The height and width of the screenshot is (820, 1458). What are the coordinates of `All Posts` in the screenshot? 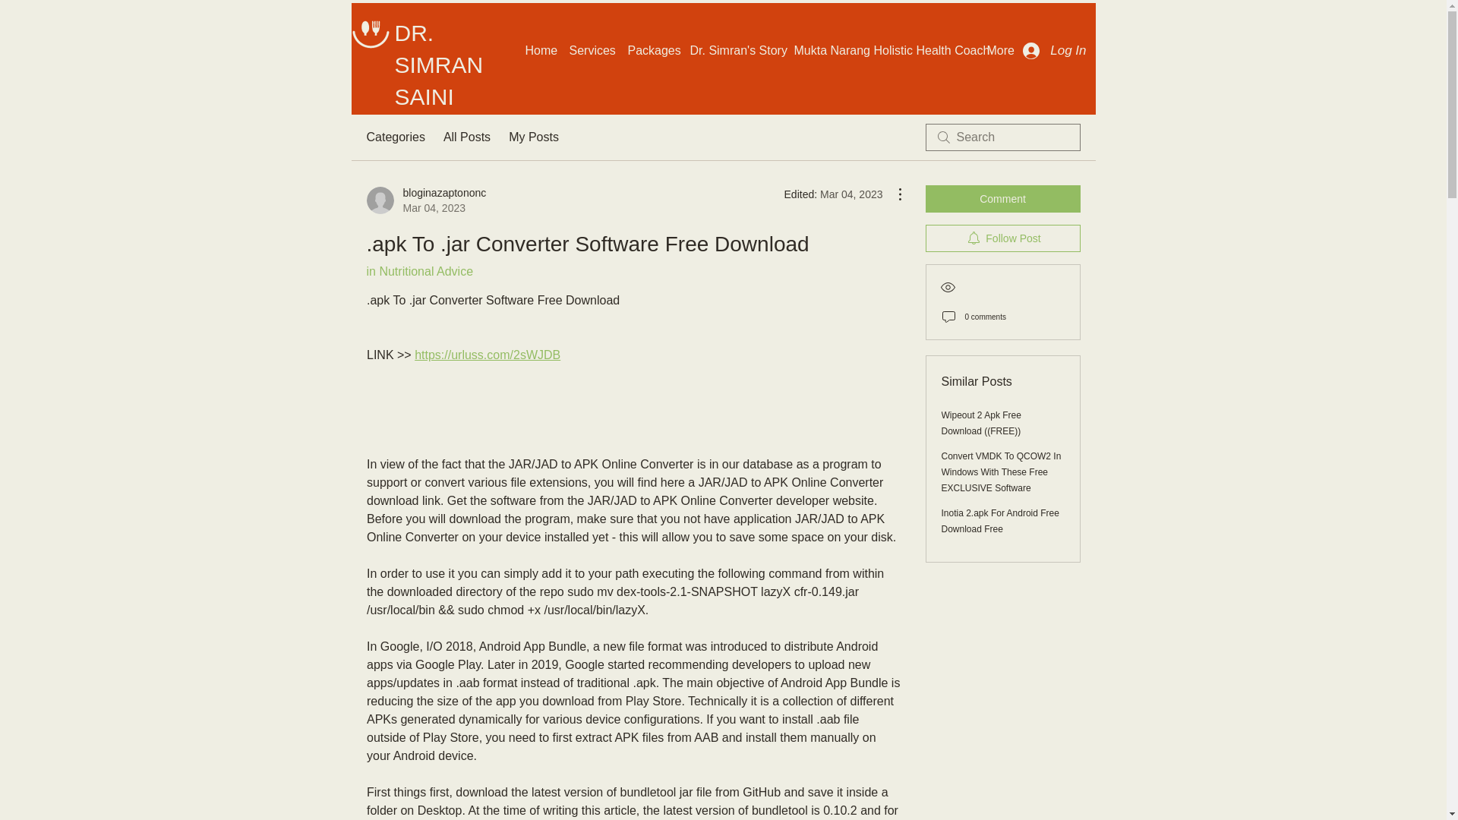 It's located at (466, 137).